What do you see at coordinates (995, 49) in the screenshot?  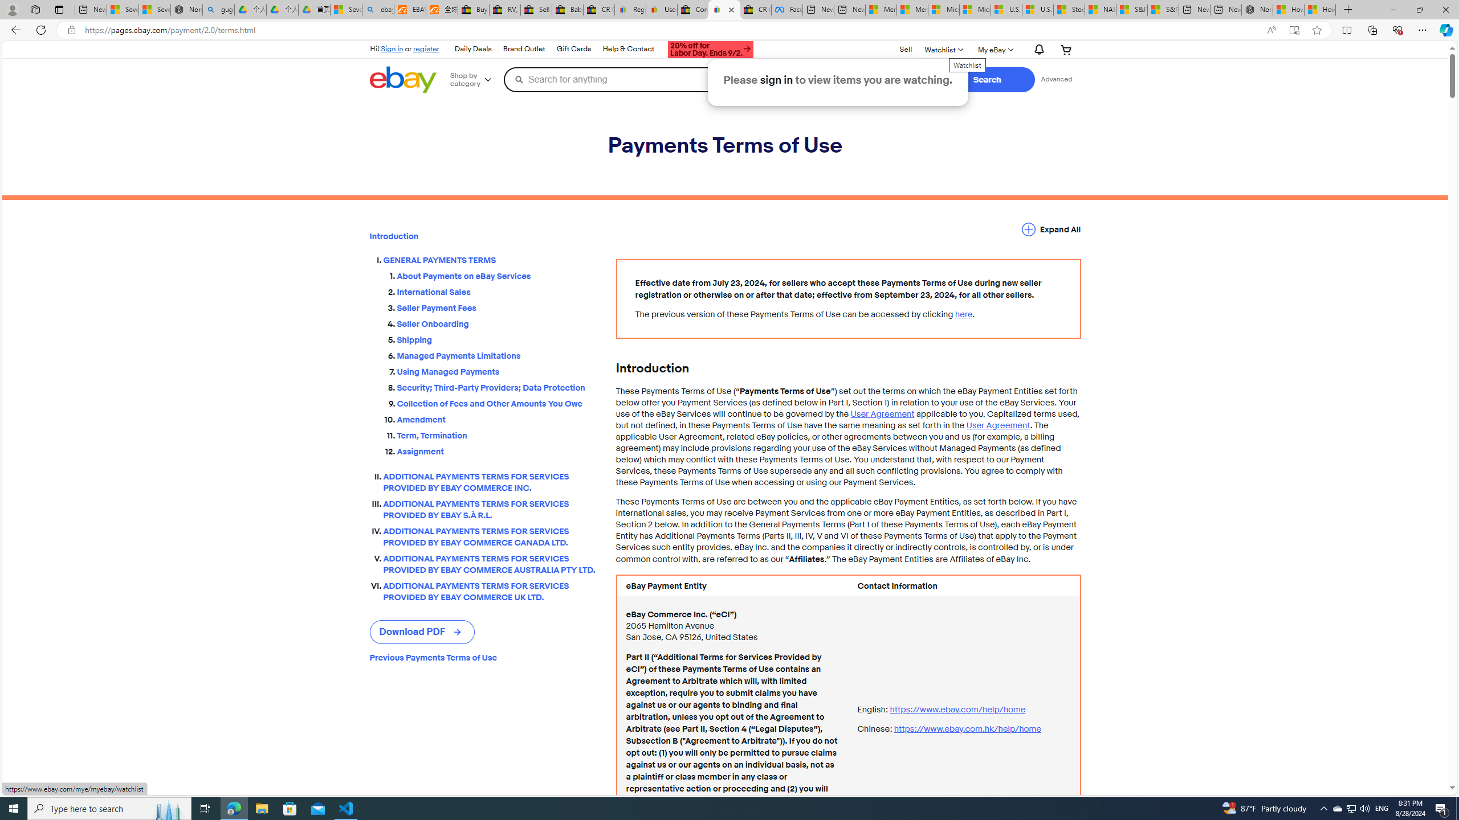 I see `My eBay` at bounding box center [995, 49].